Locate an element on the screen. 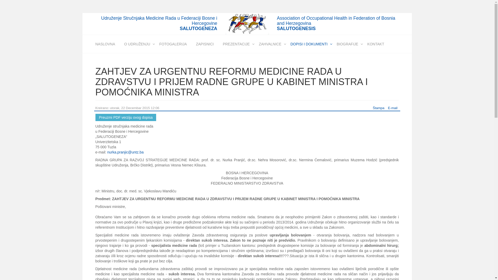  DOPISI I DOKUMENTI is located at coordinates (309, 44).